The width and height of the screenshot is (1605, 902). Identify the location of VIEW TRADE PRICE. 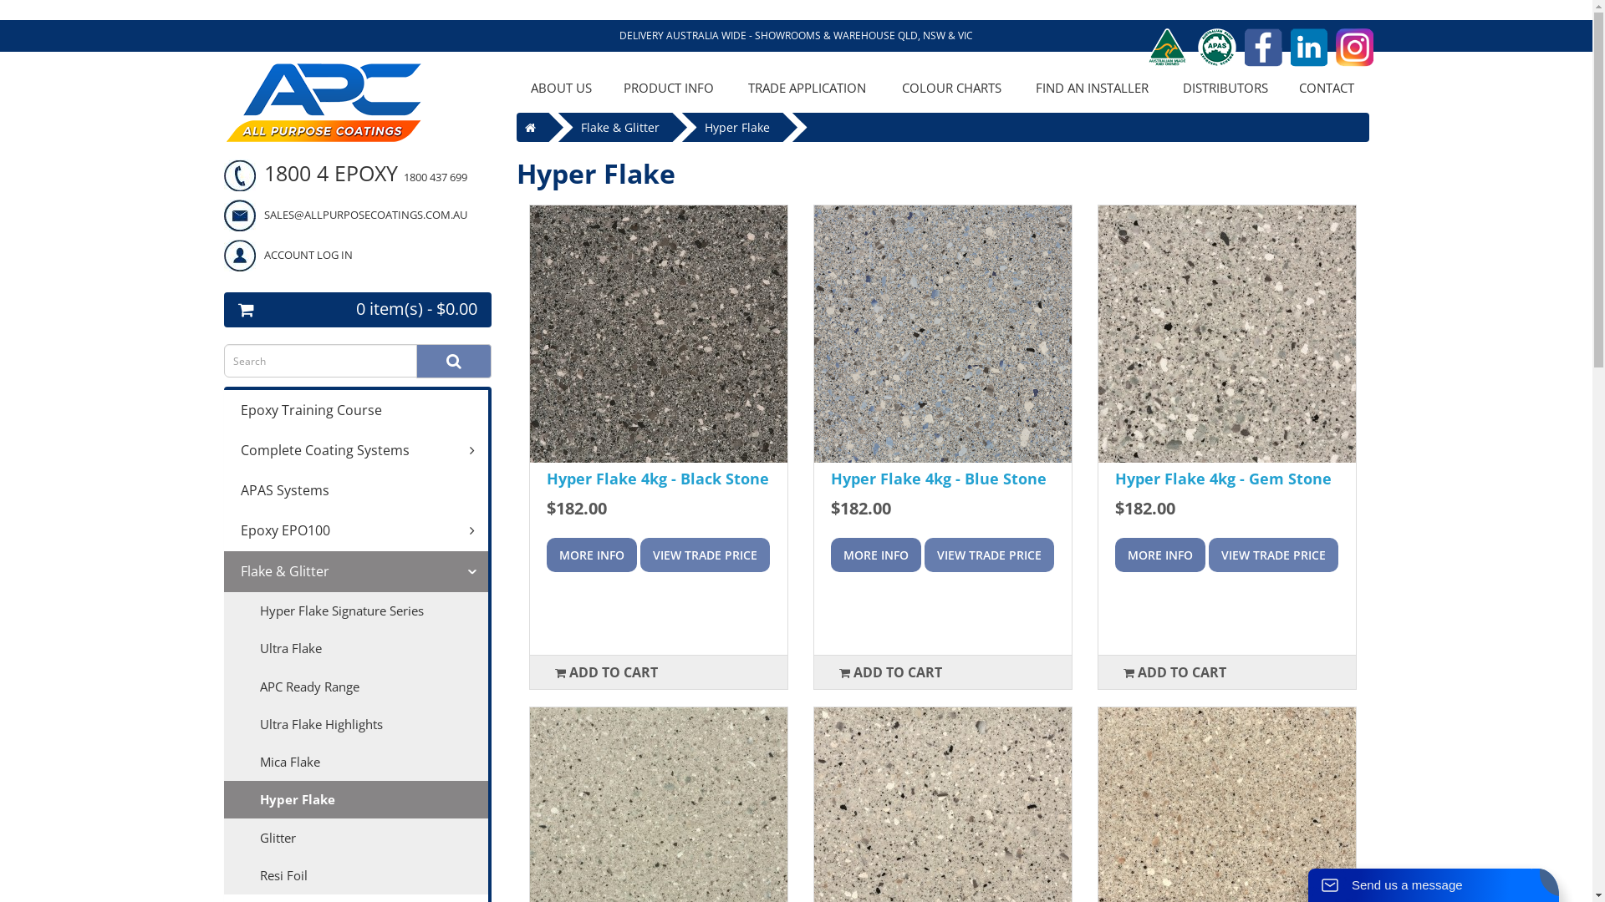
(990, 555).